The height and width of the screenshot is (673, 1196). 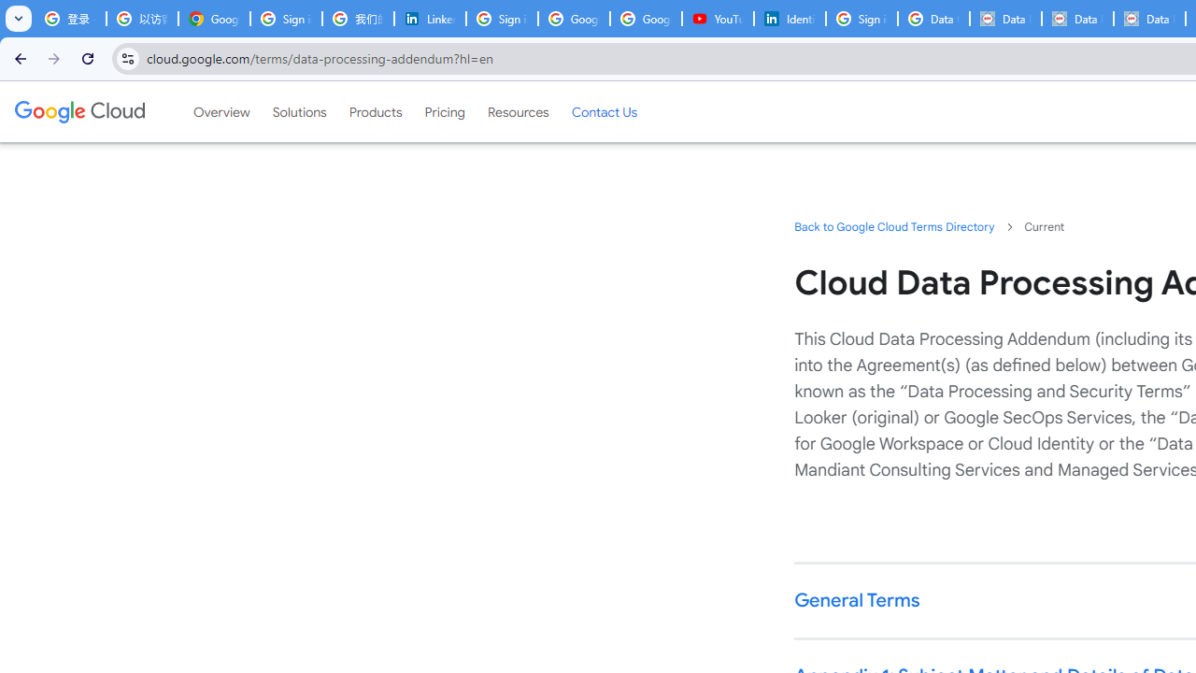 What do you see at coordinates (502, 19) in the screenshot?
I see `Sign in - Google Accounts` at bounding box center [502, 19].